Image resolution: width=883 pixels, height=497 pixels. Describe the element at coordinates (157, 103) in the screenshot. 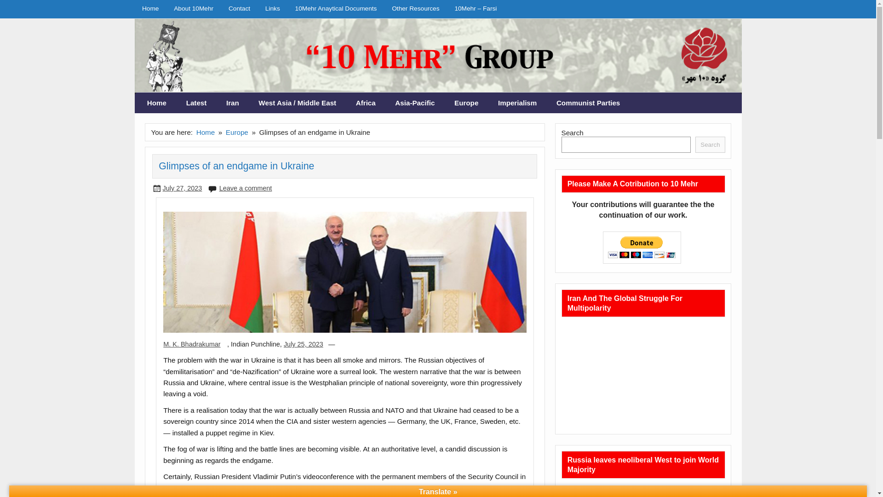

I see `Home` at that location.